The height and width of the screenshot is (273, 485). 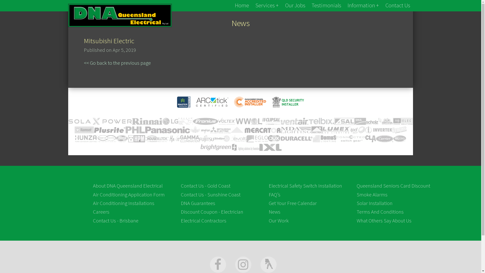 I want to click on Gamma Illumination, so click(x=190, y=139).